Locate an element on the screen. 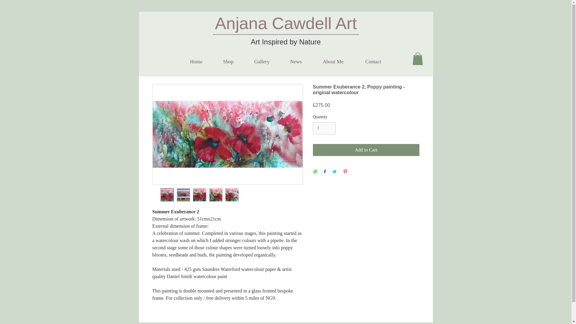  Anjana Cawdell Art is located at coordinates (286, 23).